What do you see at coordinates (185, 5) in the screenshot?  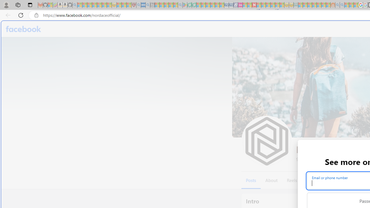 I see `Bluey: Let's Play! - Apps on Google Play - Sleeping` at bounding box center [185, 5].